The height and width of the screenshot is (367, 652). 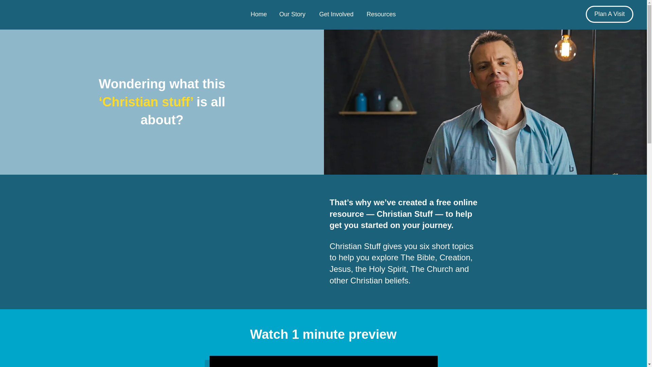 What do you see at coordinates (259, 14) in the screenshot?
I see `Home` at bounding box center [259, 14].